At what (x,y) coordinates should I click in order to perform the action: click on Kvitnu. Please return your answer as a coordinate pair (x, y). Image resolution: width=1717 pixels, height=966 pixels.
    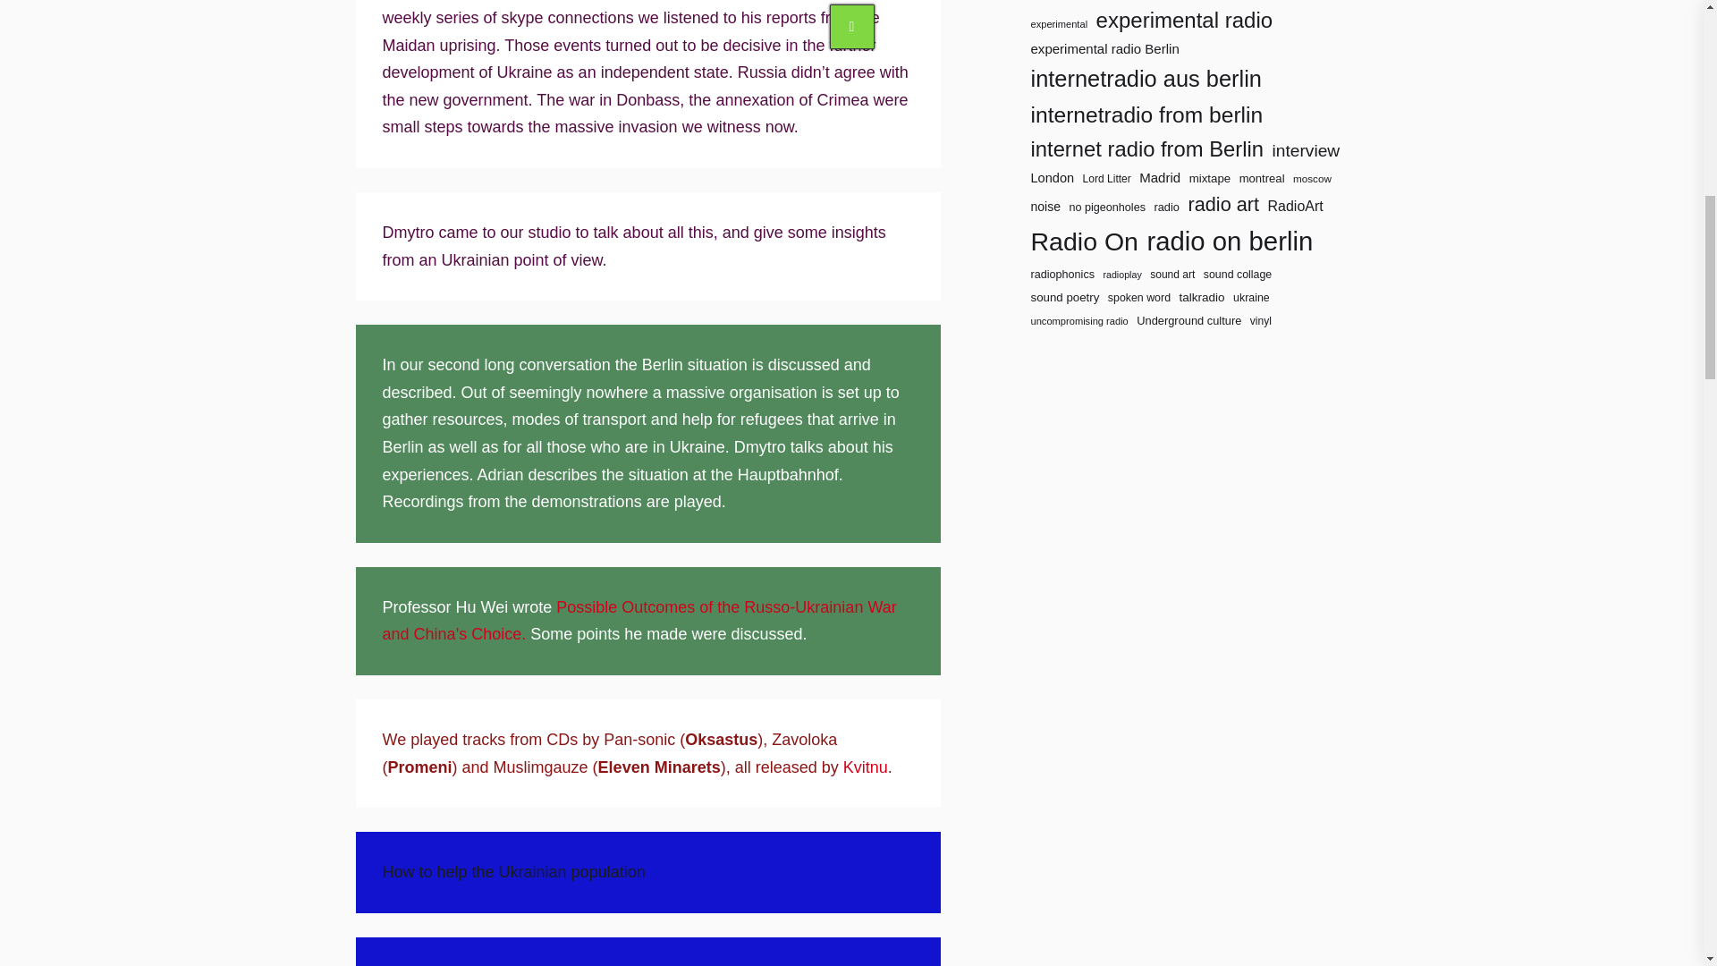
    Looking at the image, I should click on (865, 767).